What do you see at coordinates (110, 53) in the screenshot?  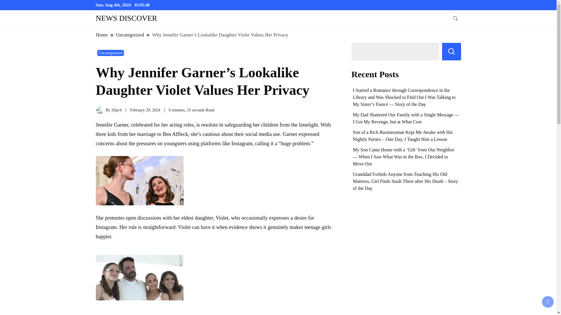 I see `Uncategorized` at bounding box center [110, 53].